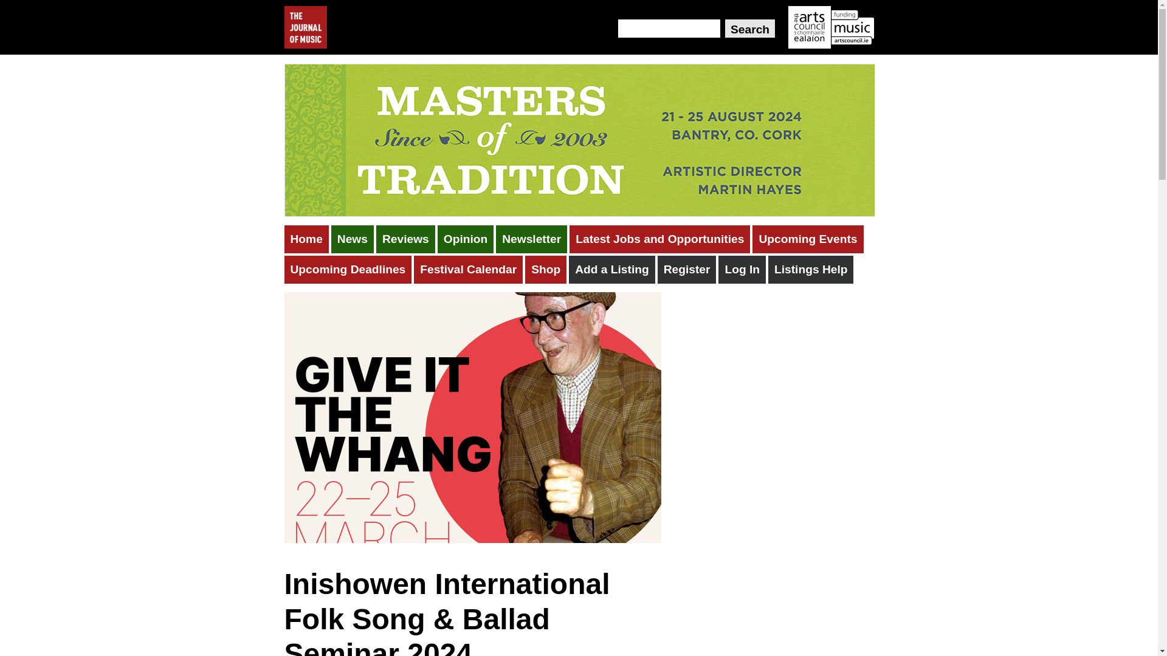 The width and height of the screenshot is (1167, 656). What do you see at coordinates (405, 239) in the screenshot?
I see `Reviews` at bounding box center [405, 239].